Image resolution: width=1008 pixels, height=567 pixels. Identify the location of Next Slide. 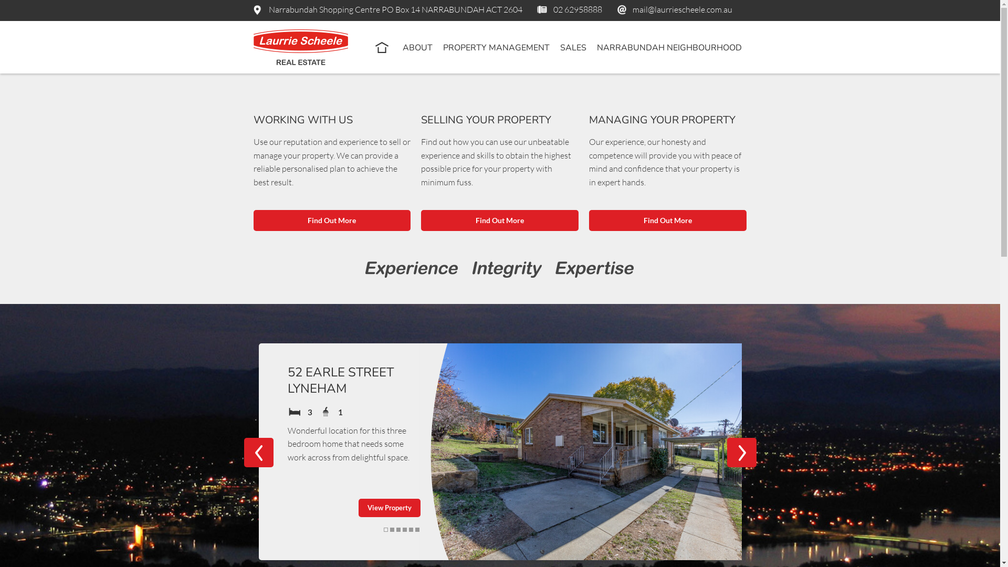
(741, 453).